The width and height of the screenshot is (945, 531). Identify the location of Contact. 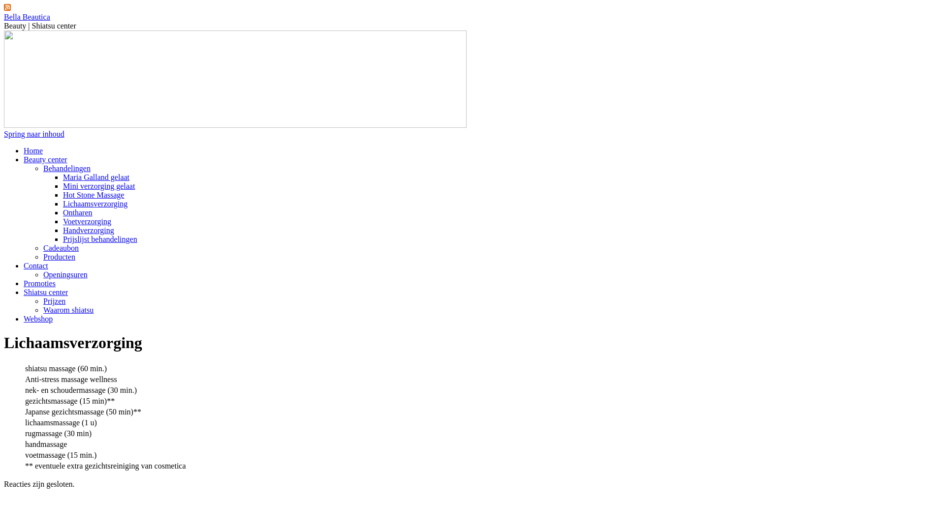
(36, 265).